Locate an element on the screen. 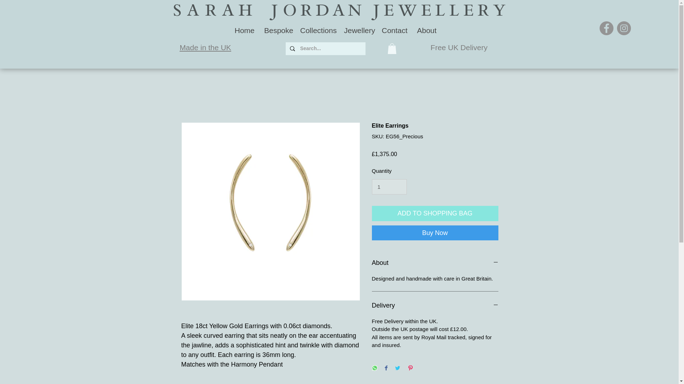 The height and width of the screenshot is (384, 684). About is located at coordinates (425, 31).